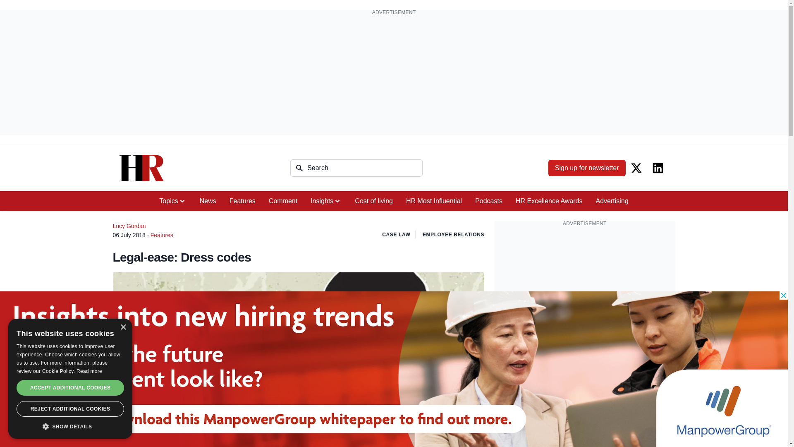 This screenshot has width=794, height=447. What do you see at coordinates (242, 201) in the screenshot?
I see `Features` at bounding box center [242, 201].